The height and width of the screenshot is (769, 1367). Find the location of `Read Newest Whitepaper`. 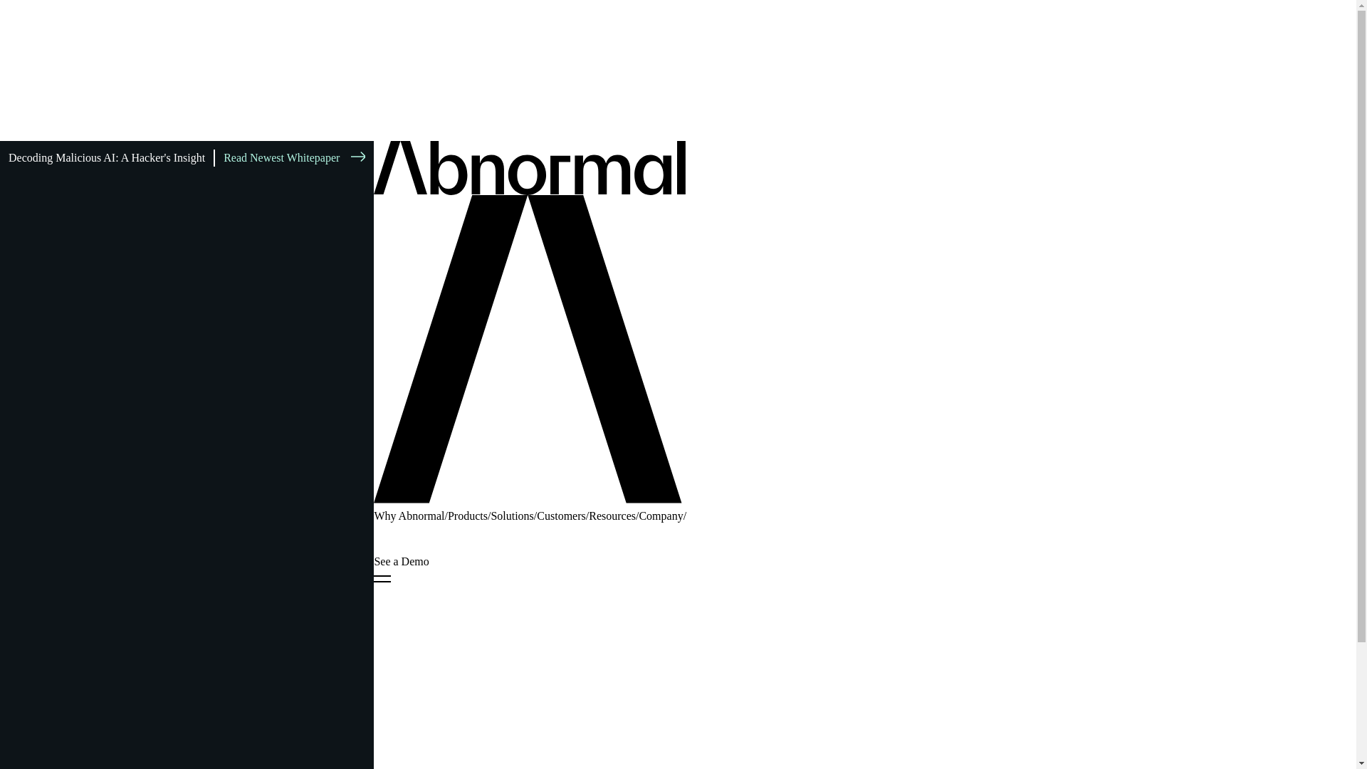

Read Newest Whitepaper is located at coordinates (289, 158).